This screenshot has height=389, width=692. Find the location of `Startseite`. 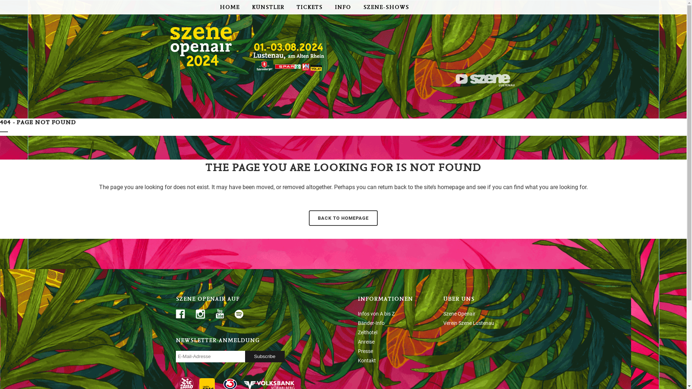

Startseite is located at coordinates (201, 64).